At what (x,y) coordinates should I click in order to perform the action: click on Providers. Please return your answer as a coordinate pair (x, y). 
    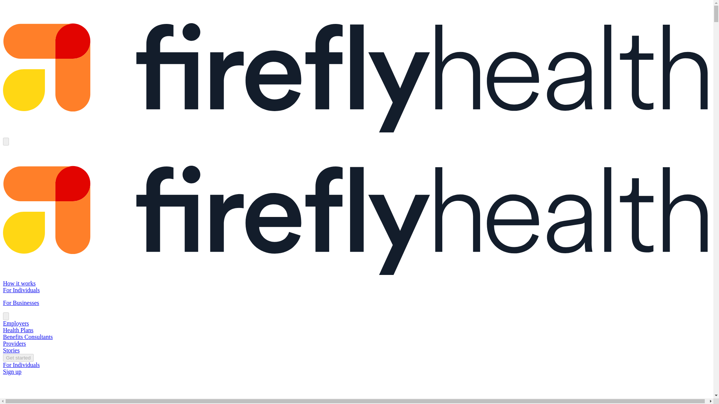
    Looking at the image, I should click on (14, 343).